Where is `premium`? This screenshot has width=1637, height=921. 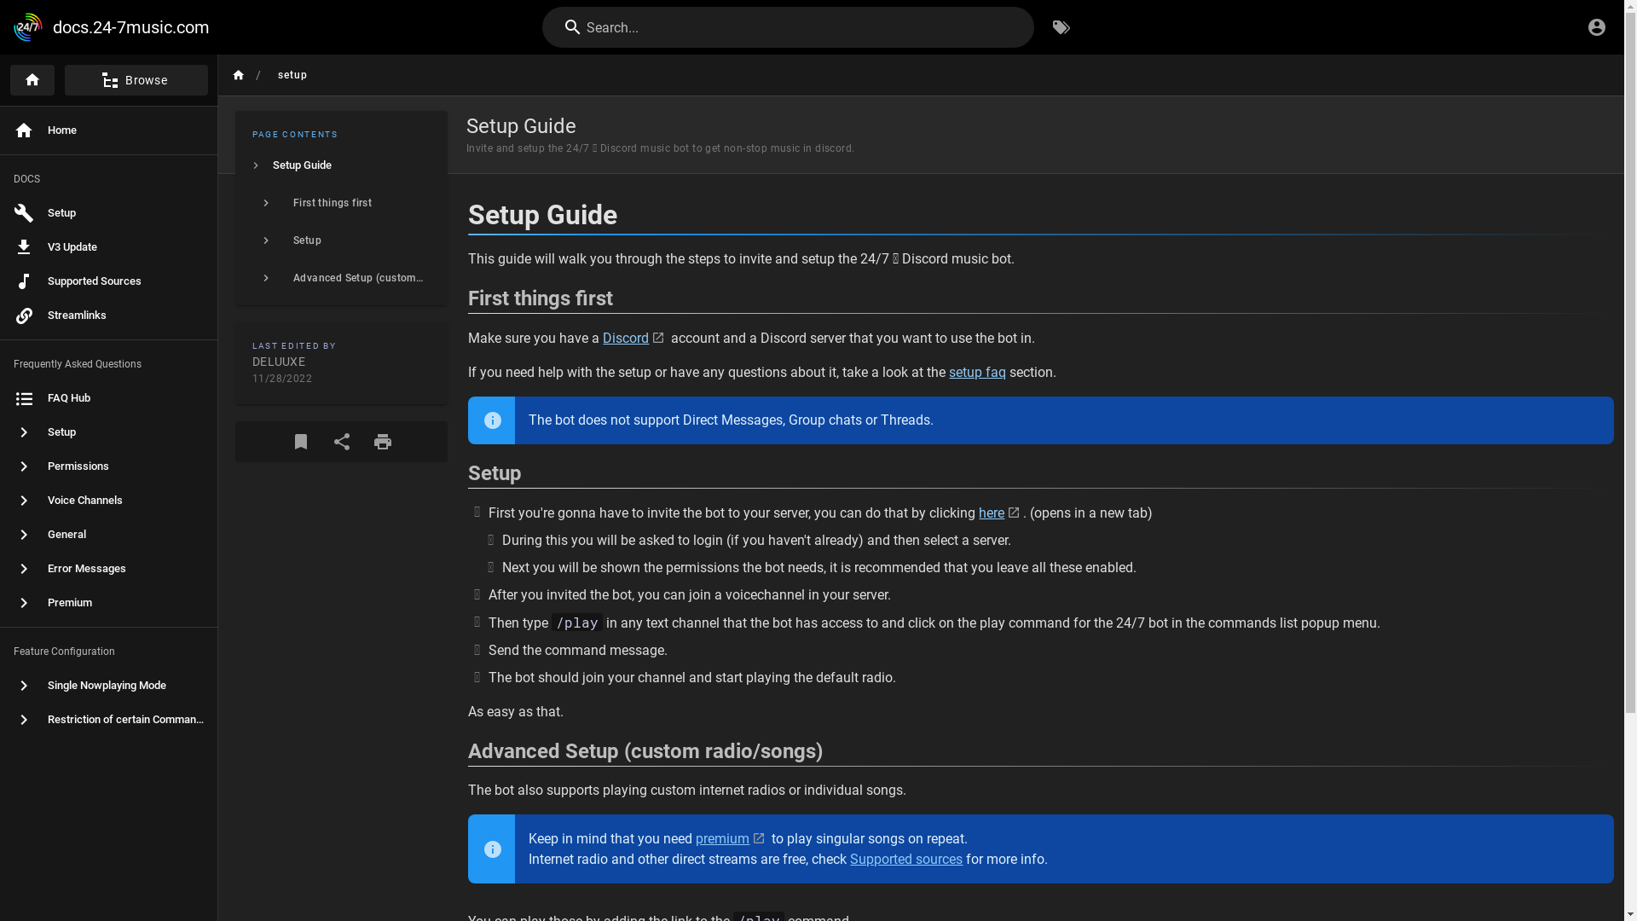
premium is located at coordinates (731, 836).